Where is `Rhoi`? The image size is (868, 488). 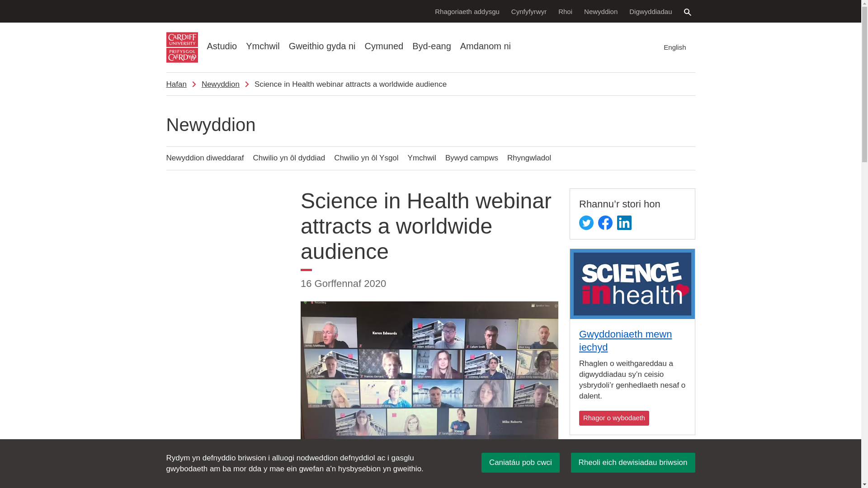 Rhoi is located at coordinates (565, 11).